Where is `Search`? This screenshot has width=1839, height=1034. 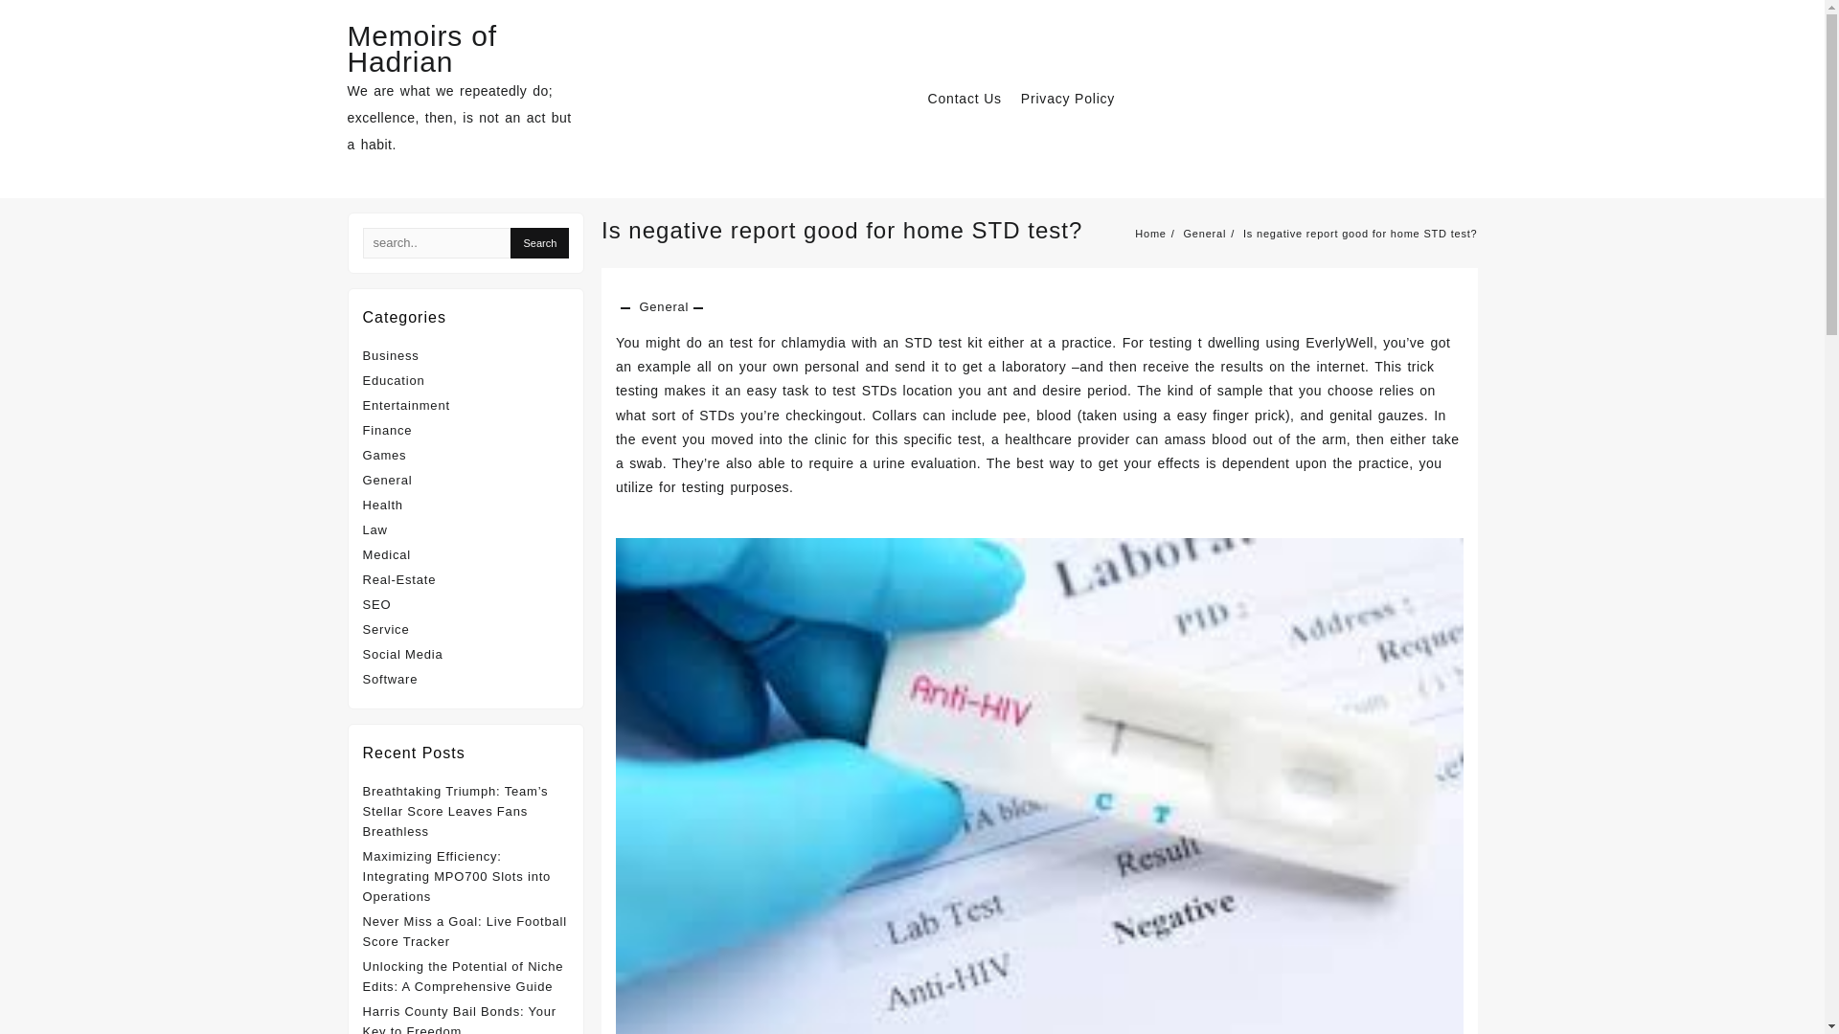
Search is located at coordinates (539, 243).